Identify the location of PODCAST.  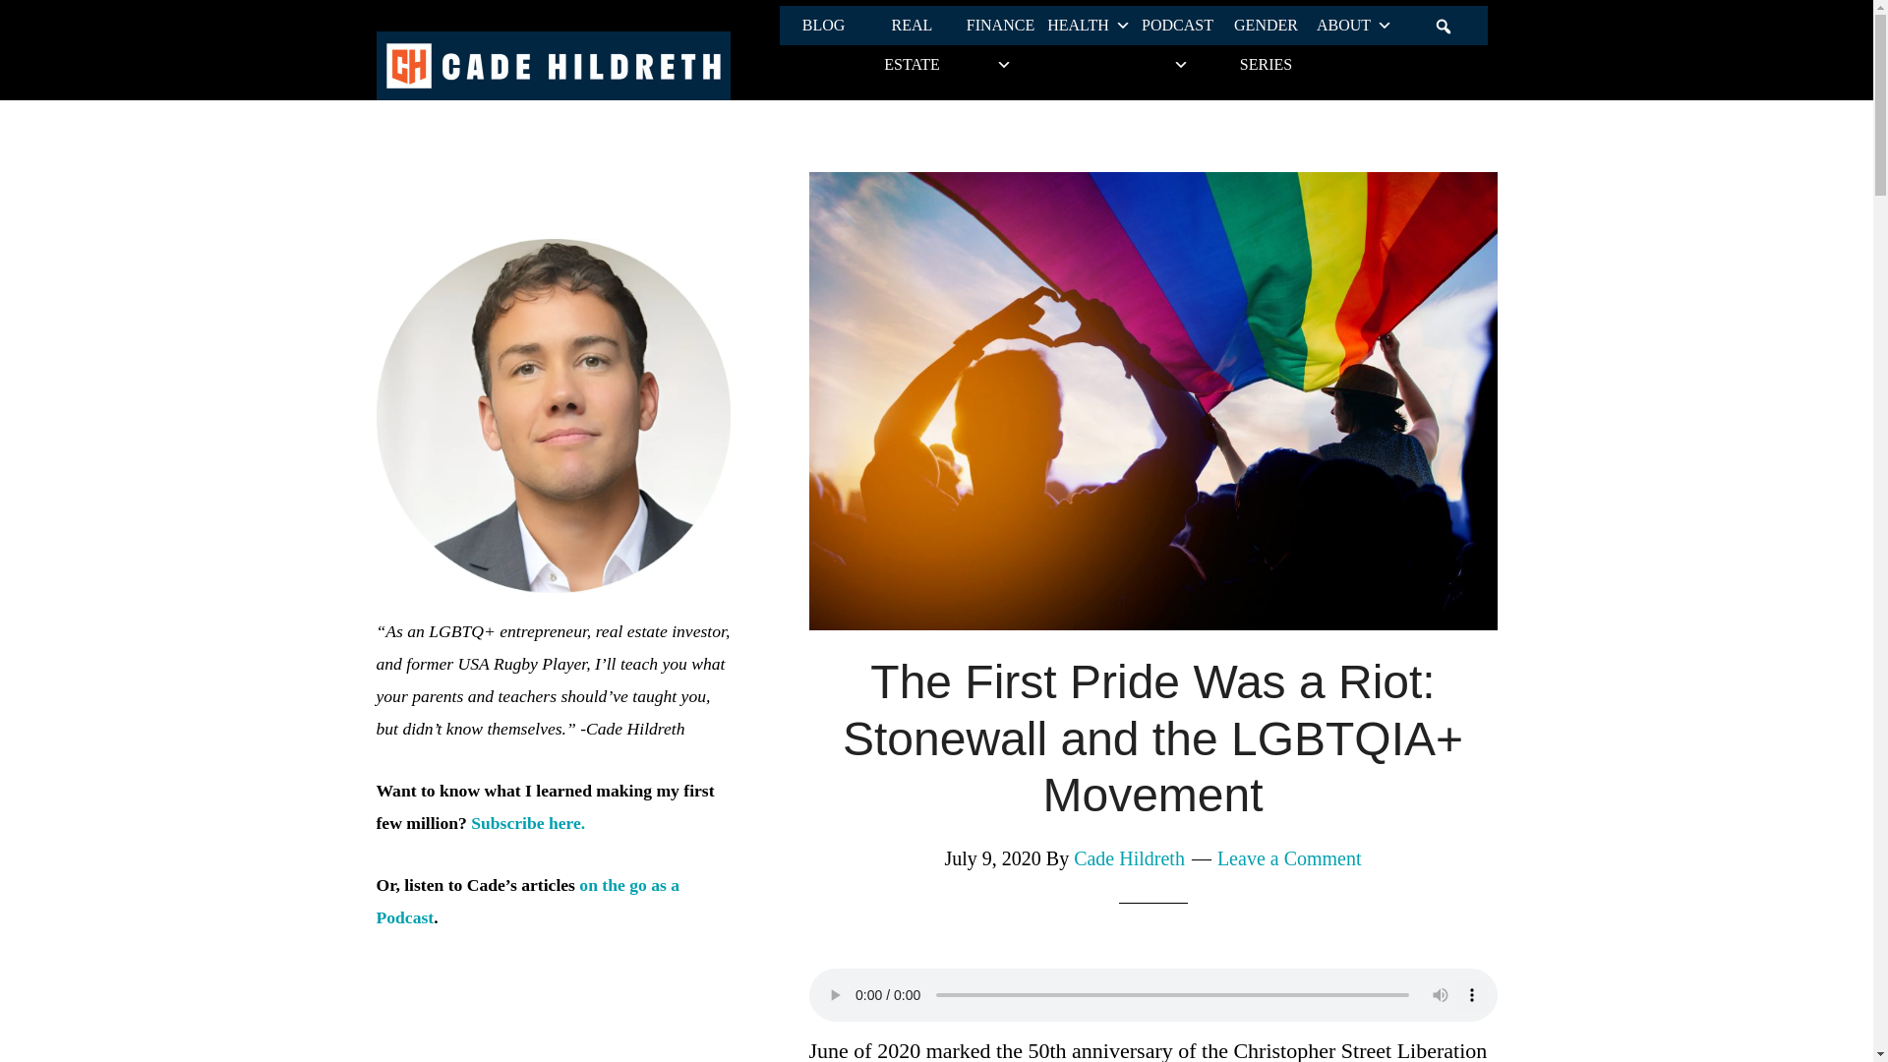
(1177, 26).